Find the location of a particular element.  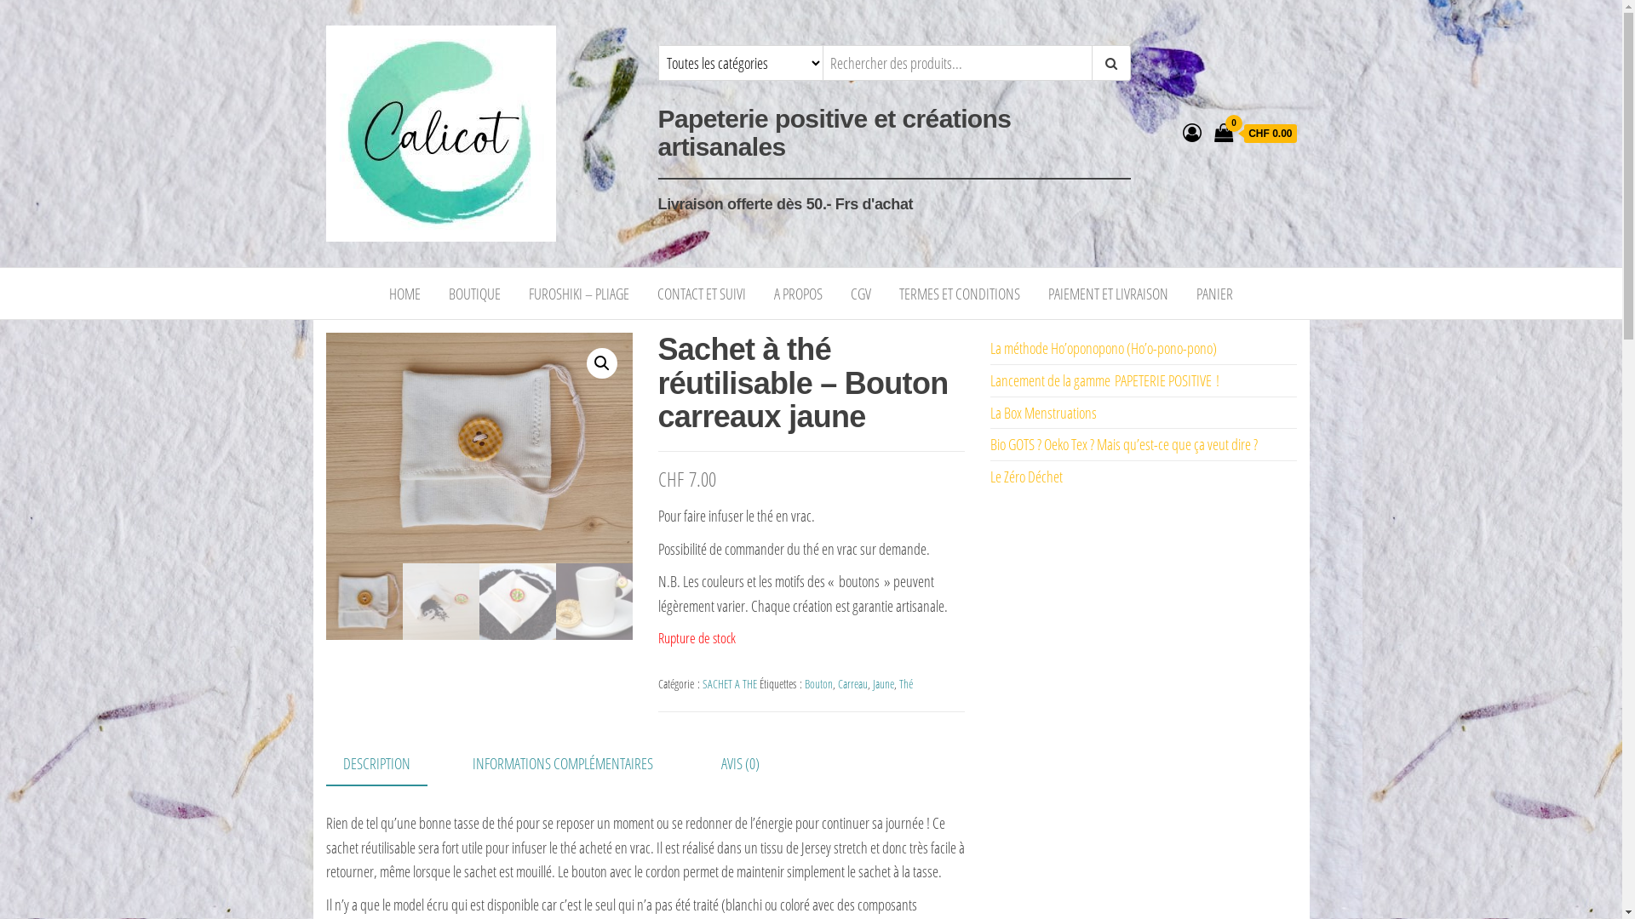

PAIEMENT ET LIVRAISON is located at coordinates (1109, 294).